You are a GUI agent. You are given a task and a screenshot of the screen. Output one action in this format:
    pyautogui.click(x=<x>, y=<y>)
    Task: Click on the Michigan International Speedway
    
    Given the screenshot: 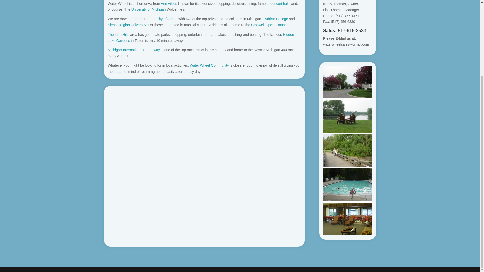 What is the action you would take?
    pyautogui.click(x=134, y=50)
    